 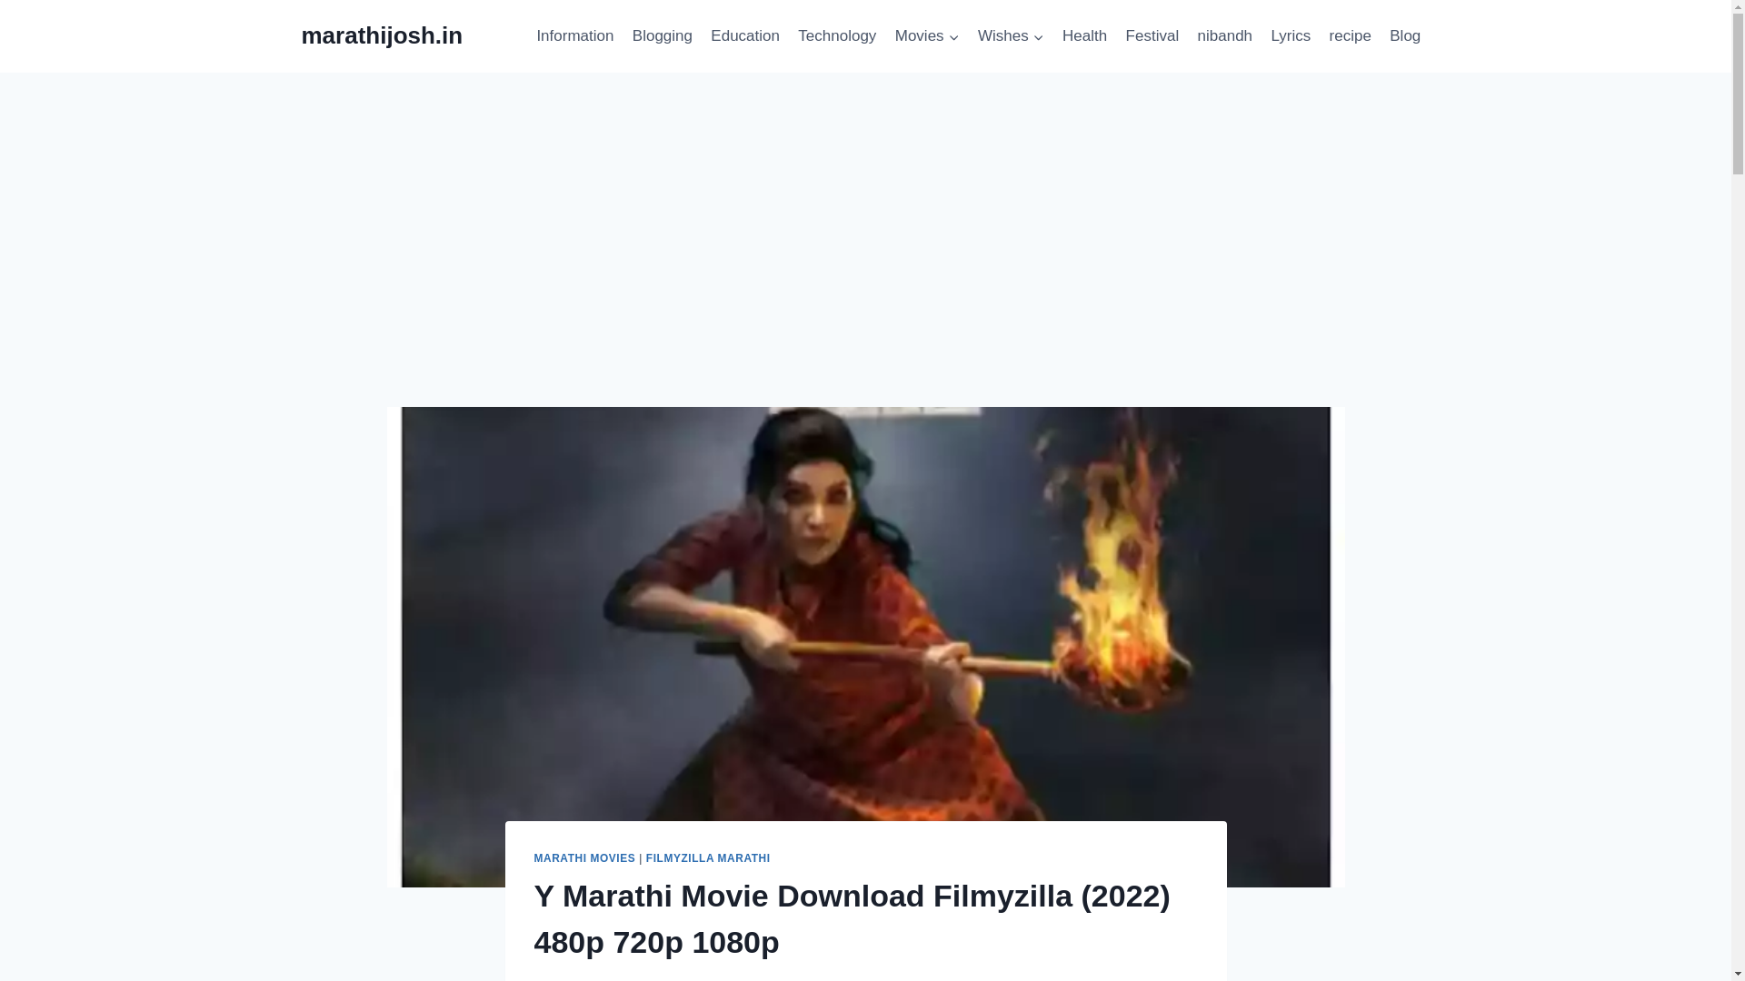 I want to click on Wishes, so click(x=1011, y=36).